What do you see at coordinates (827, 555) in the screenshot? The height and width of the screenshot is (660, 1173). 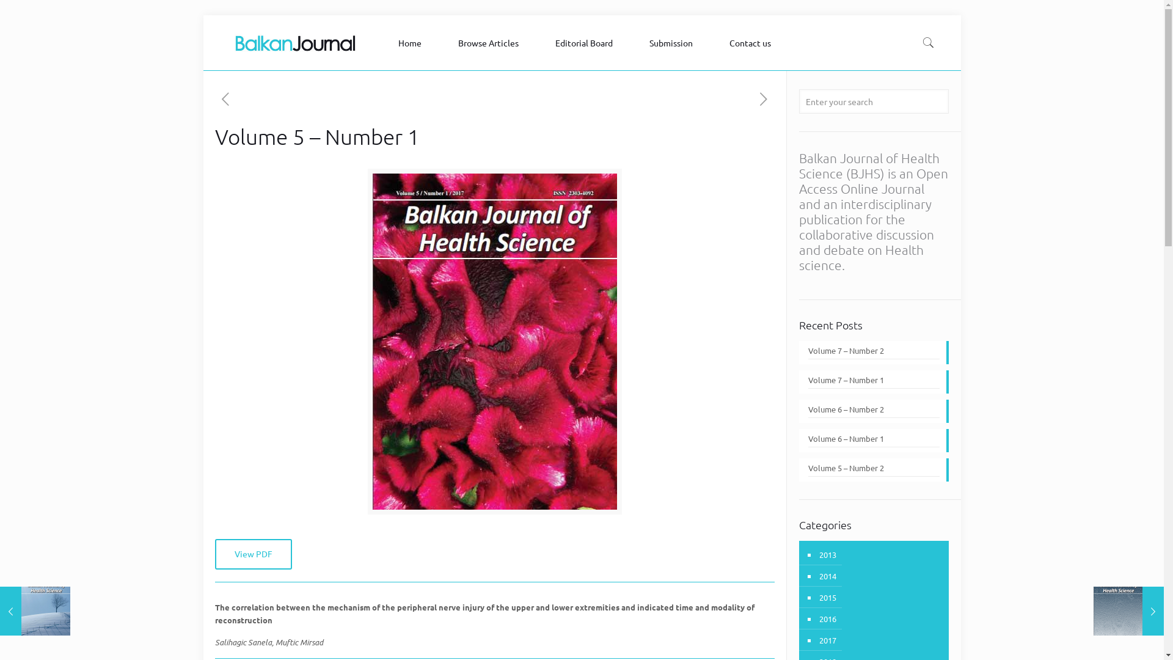 I see `2013` at bounding box center [827, 555].